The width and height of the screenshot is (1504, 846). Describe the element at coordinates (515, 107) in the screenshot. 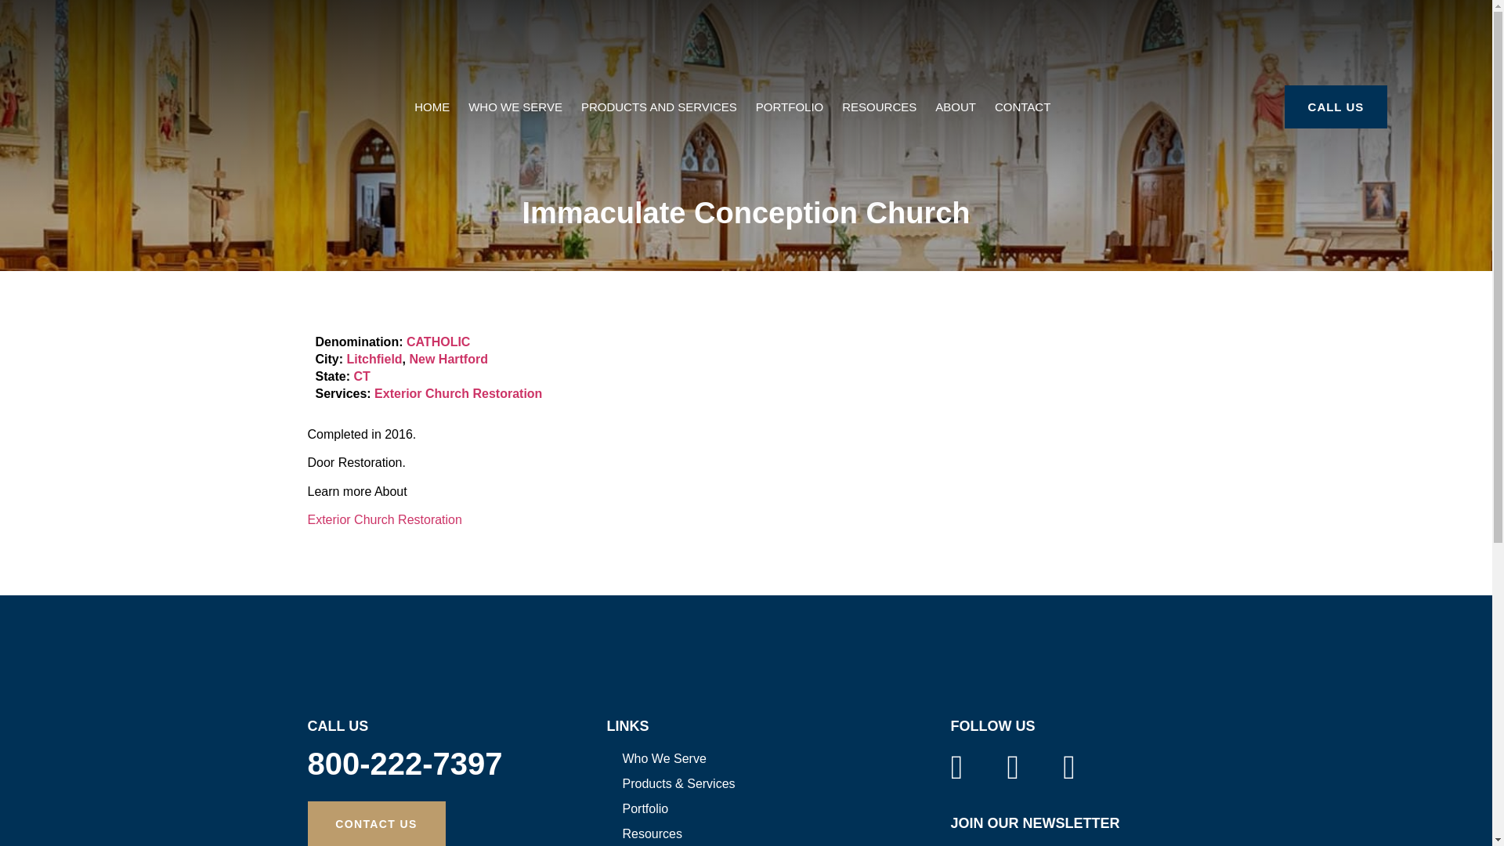

I see `WHO WE SERVE` at that location.